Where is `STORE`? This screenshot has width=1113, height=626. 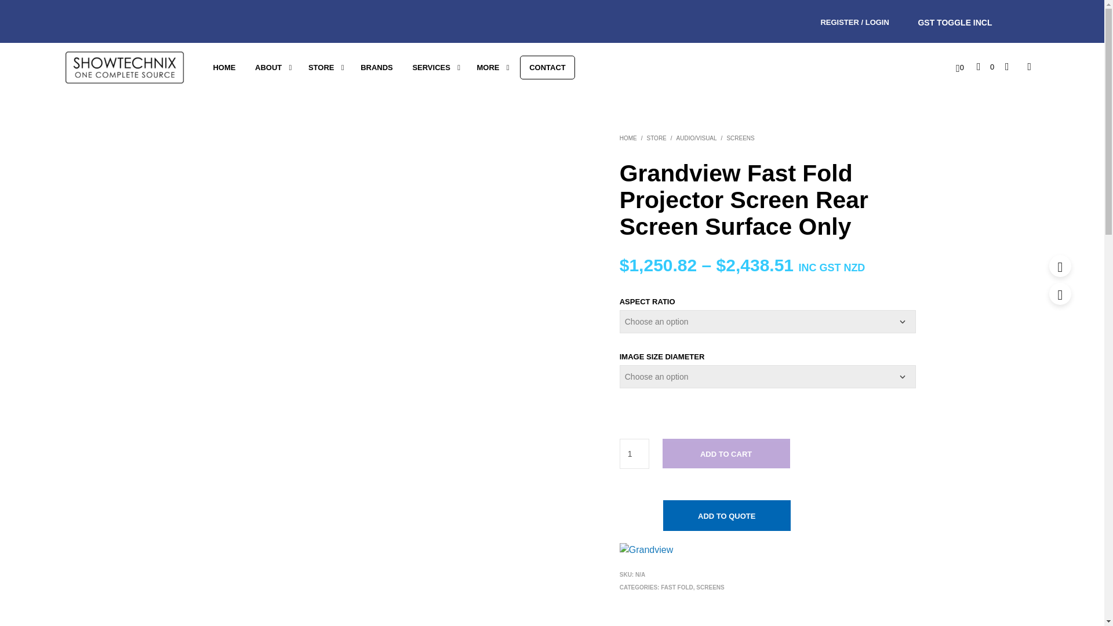
STORE is located at coordinates (321, 67).